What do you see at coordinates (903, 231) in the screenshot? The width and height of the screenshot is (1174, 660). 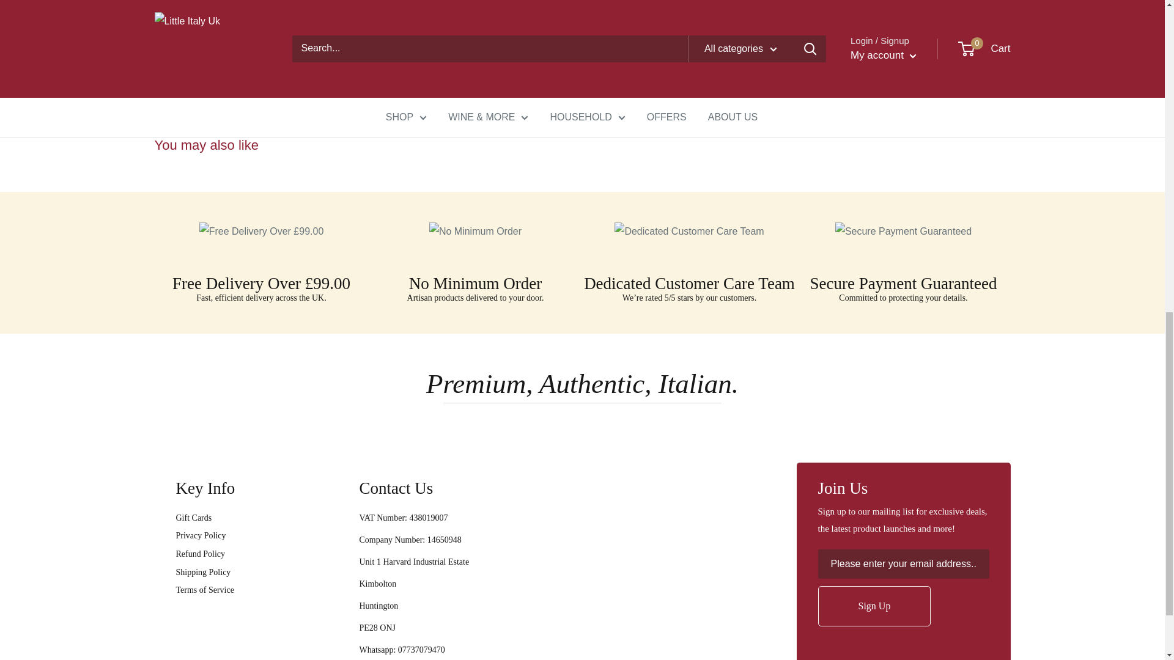 I see `Secure Payment Guaranteed` at bounding box center [903, 231].